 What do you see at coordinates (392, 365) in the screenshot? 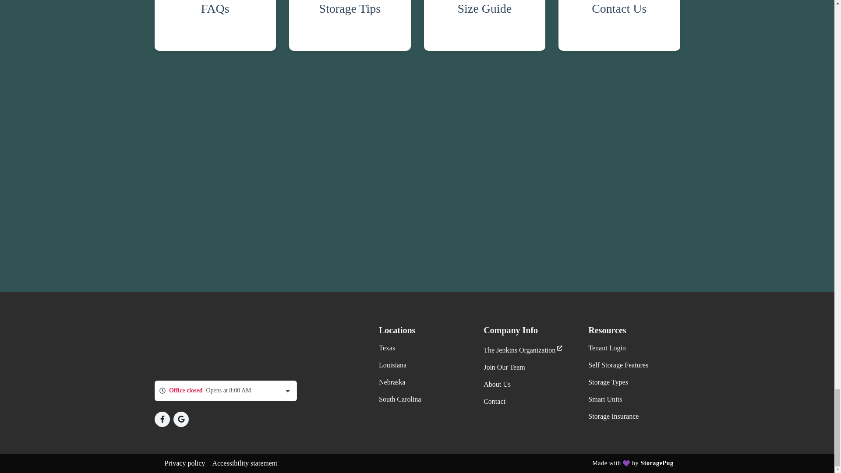
I see `Louisiana` at bounding box center [392, 365].